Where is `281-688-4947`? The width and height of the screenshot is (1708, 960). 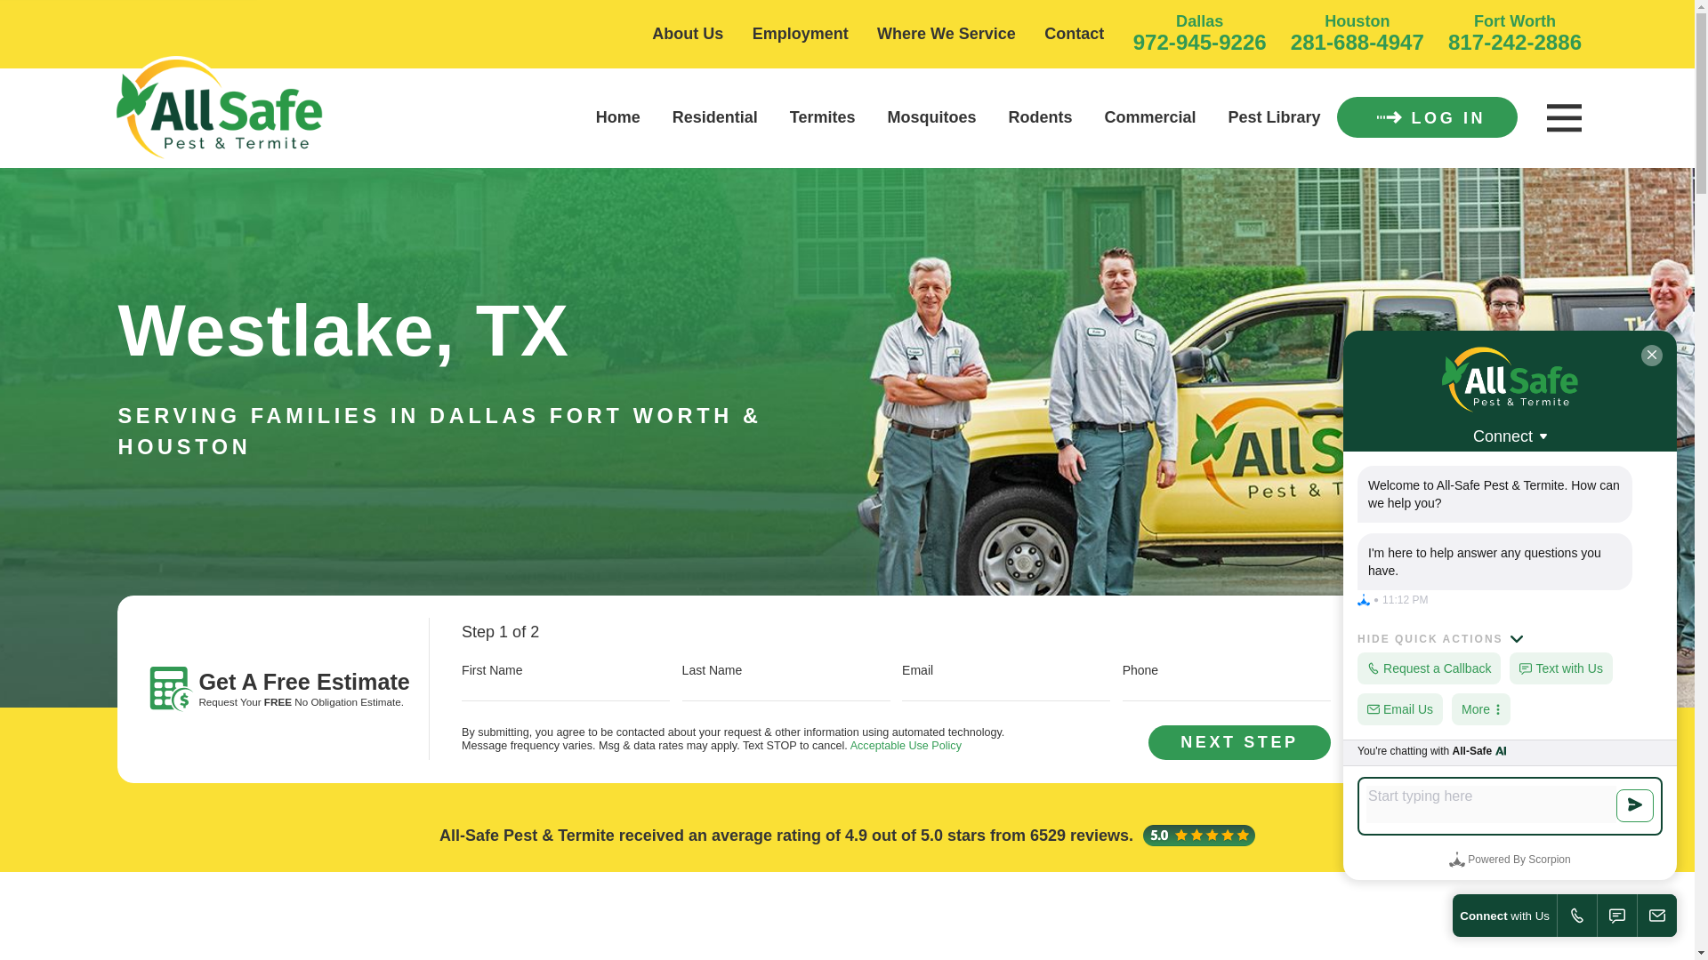 281-688-4947 is located at coordinates (1358, 41).